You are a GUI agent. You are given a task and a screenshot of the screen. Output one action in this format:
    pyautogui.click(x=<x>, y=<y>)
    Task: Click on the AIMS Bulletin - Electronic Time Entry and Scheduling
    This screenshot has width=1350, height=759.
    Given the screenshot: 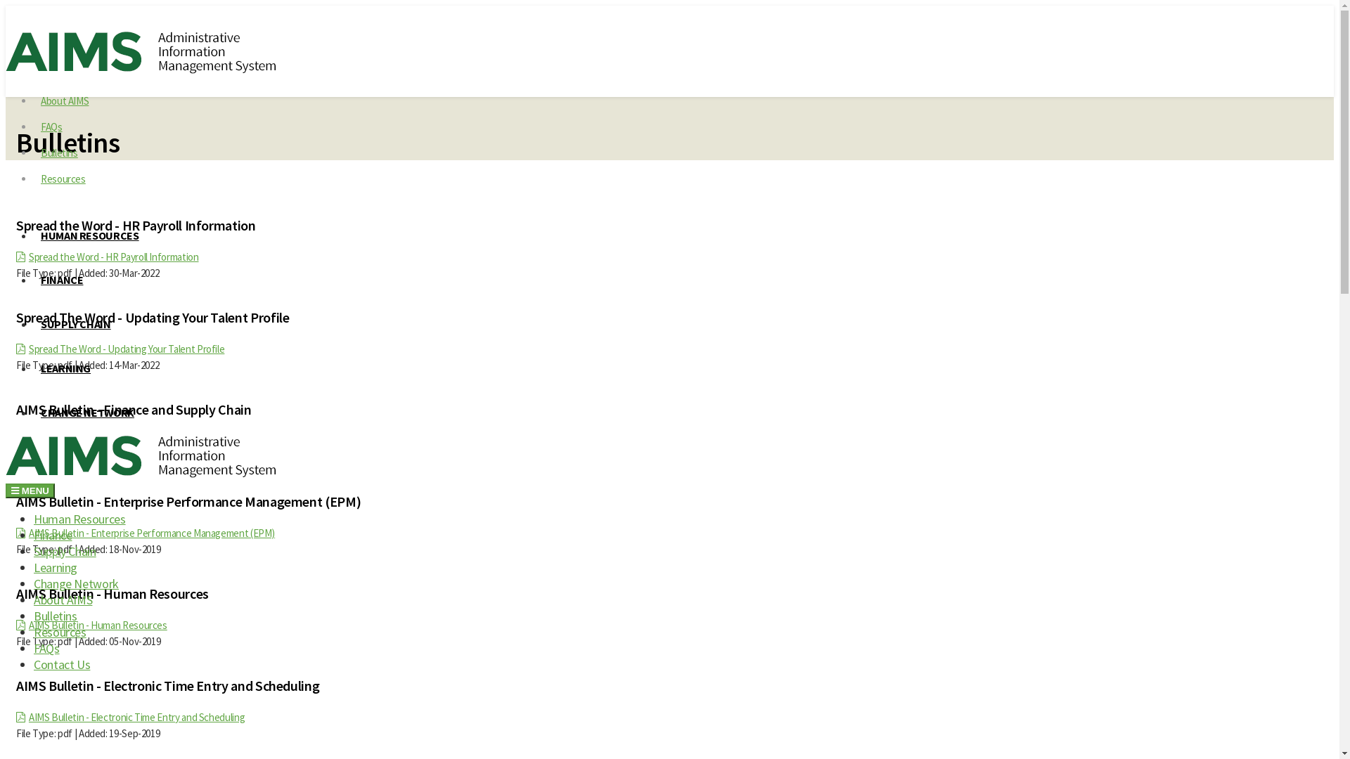 What is the action you would take?
    pyautogui.click(x=136, y=717)
    